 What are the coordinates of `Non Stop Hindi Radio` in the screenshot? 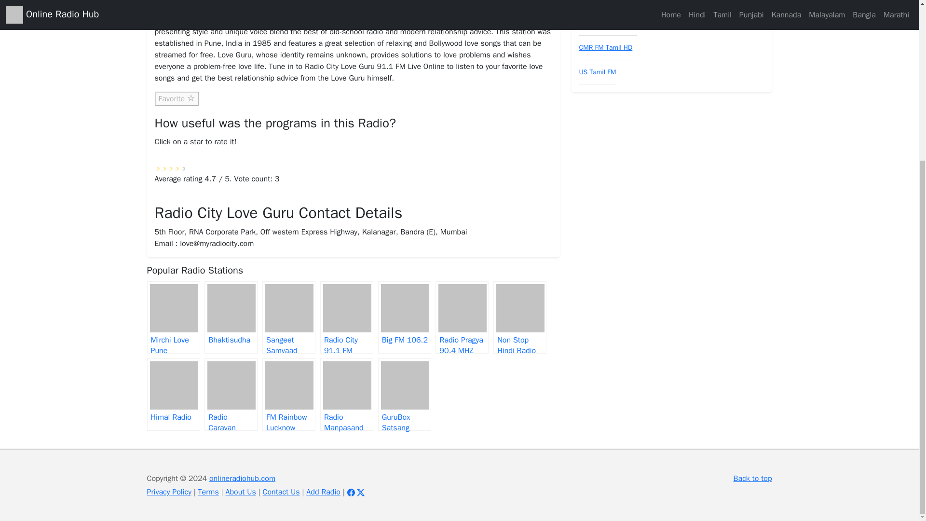 It's located at (520, 317).